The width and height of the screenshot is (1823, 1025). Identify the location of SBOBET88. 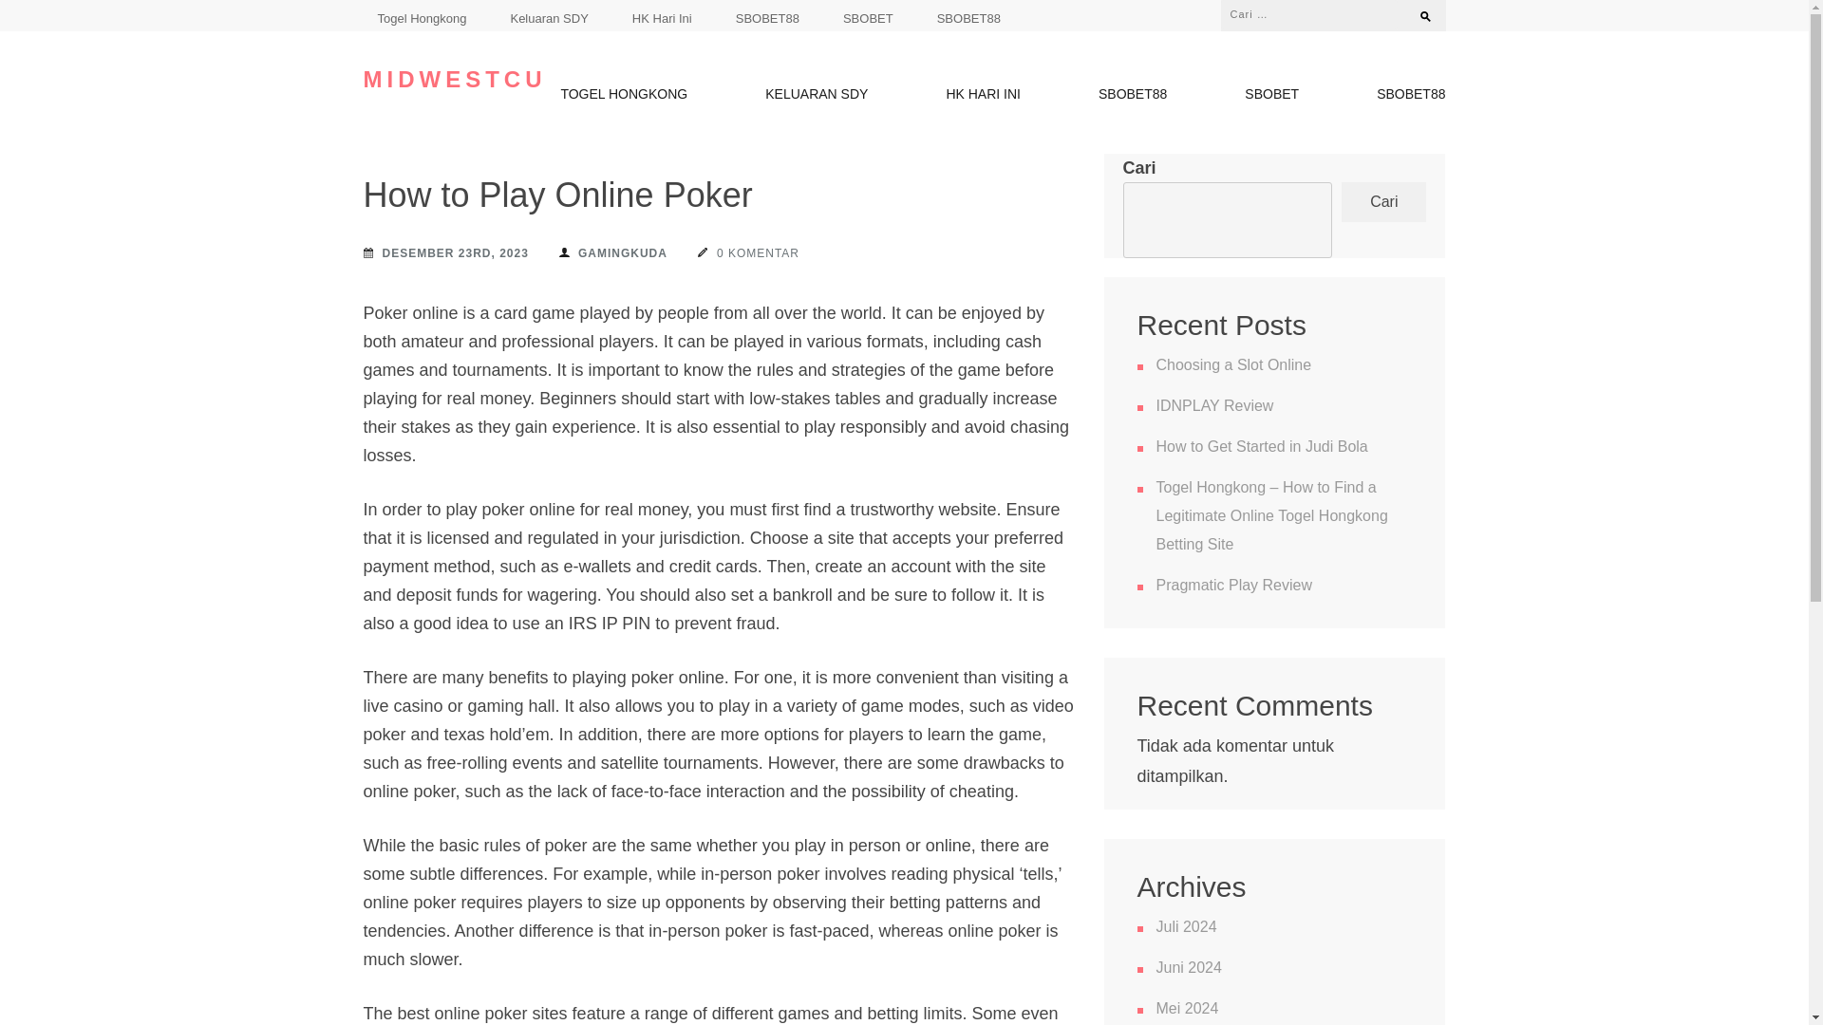
(767, 18).